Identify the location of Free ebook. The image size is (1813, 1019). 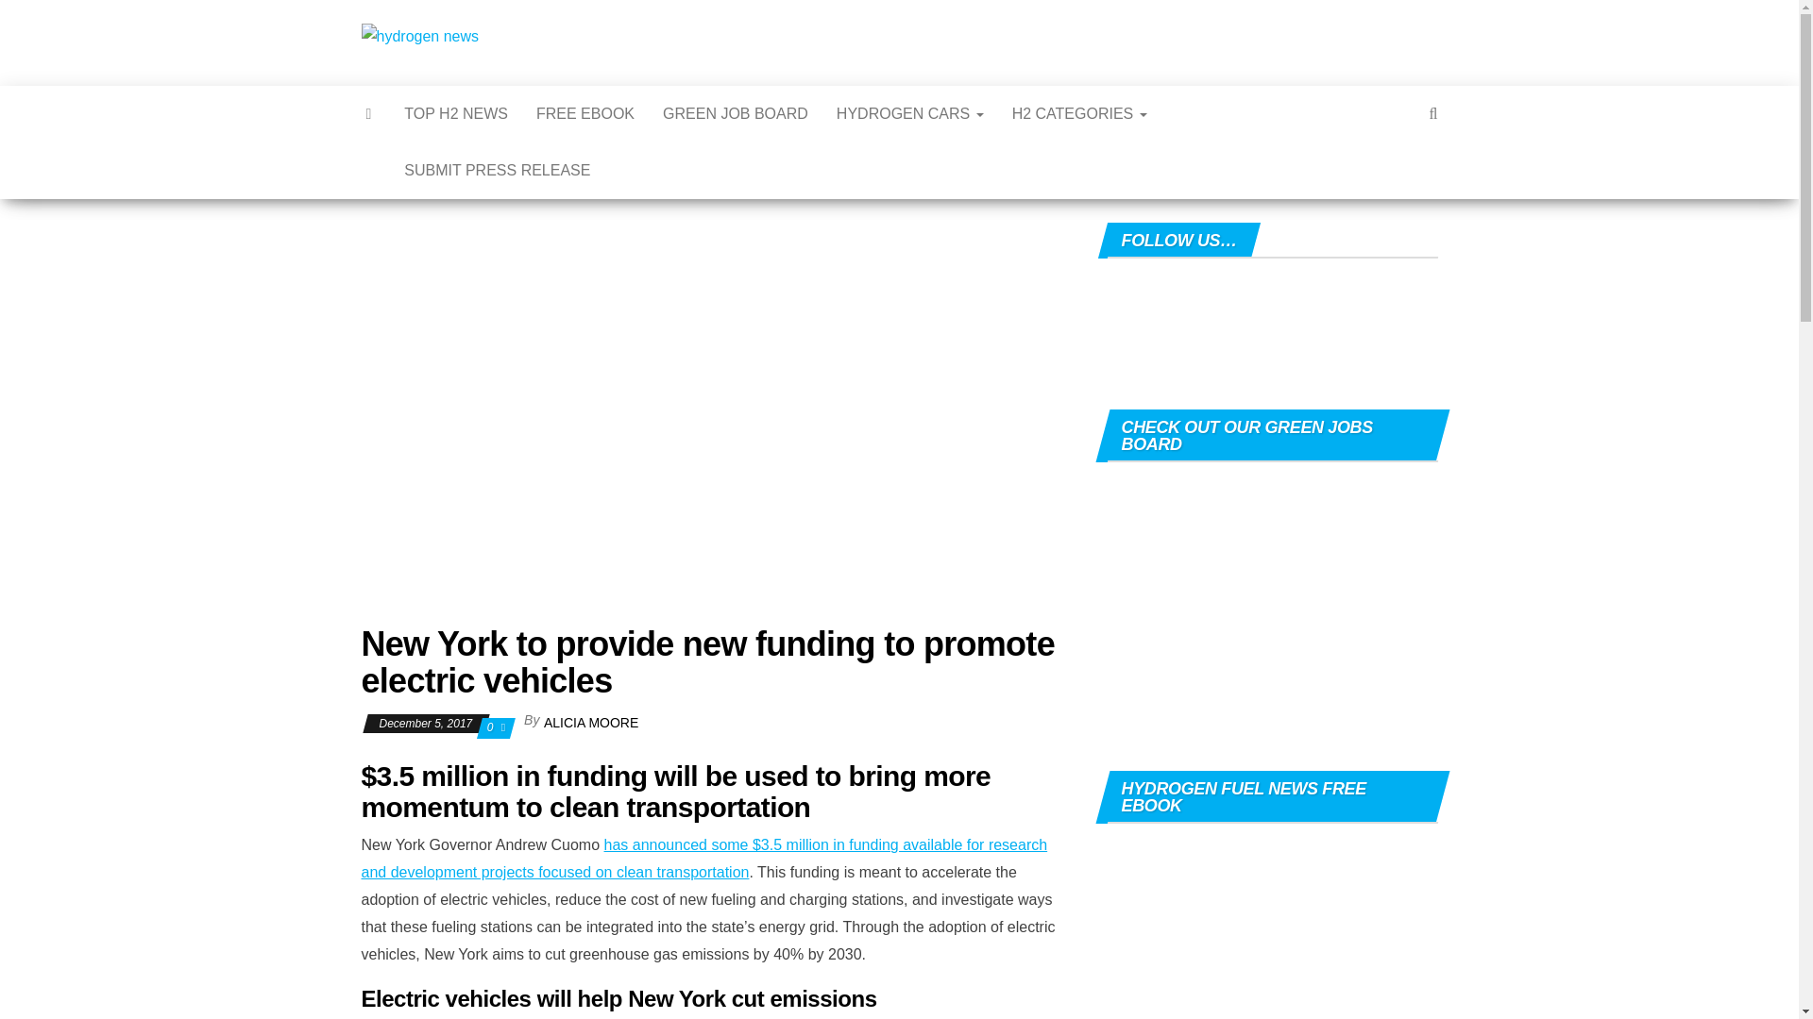
(585, 113).